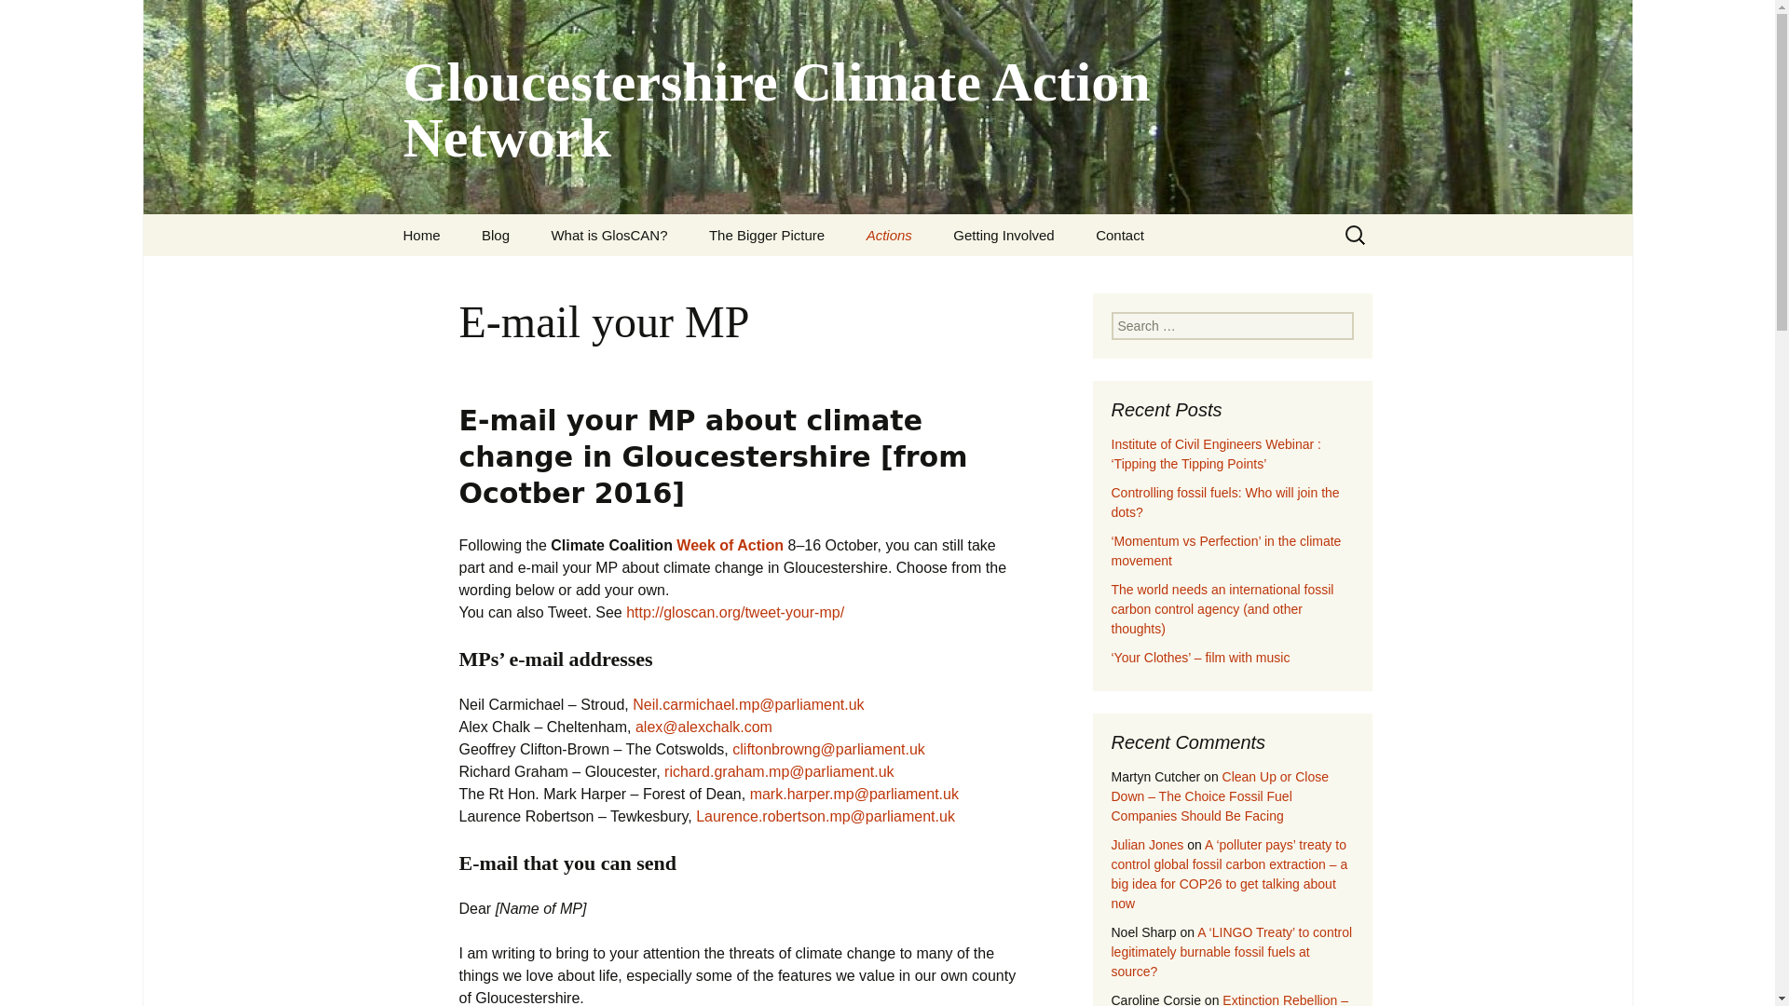 This screenshot has height=1006, width=1789. What do you see at coordinates (421, 235) in the screenshot?
I see `Home` at bounding box center [421, 235].